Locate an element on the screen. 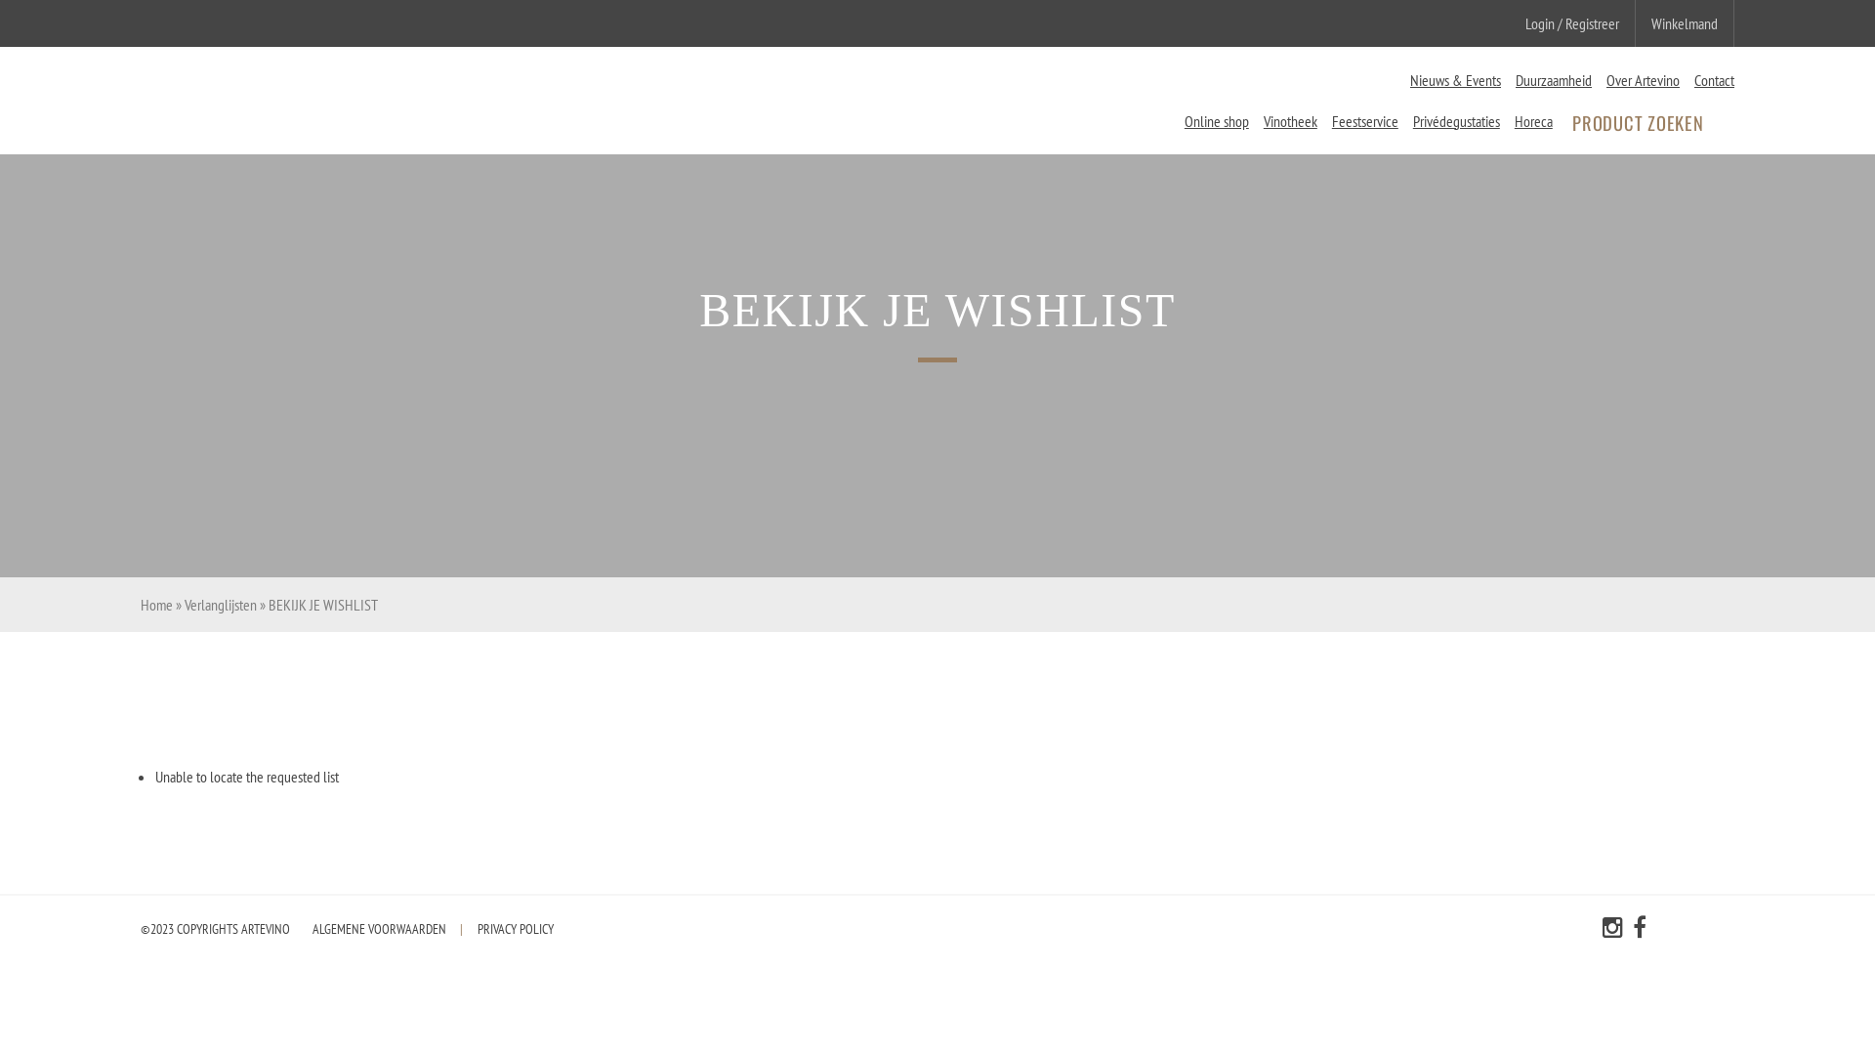  Contact is located at coordinates (1715, 80).